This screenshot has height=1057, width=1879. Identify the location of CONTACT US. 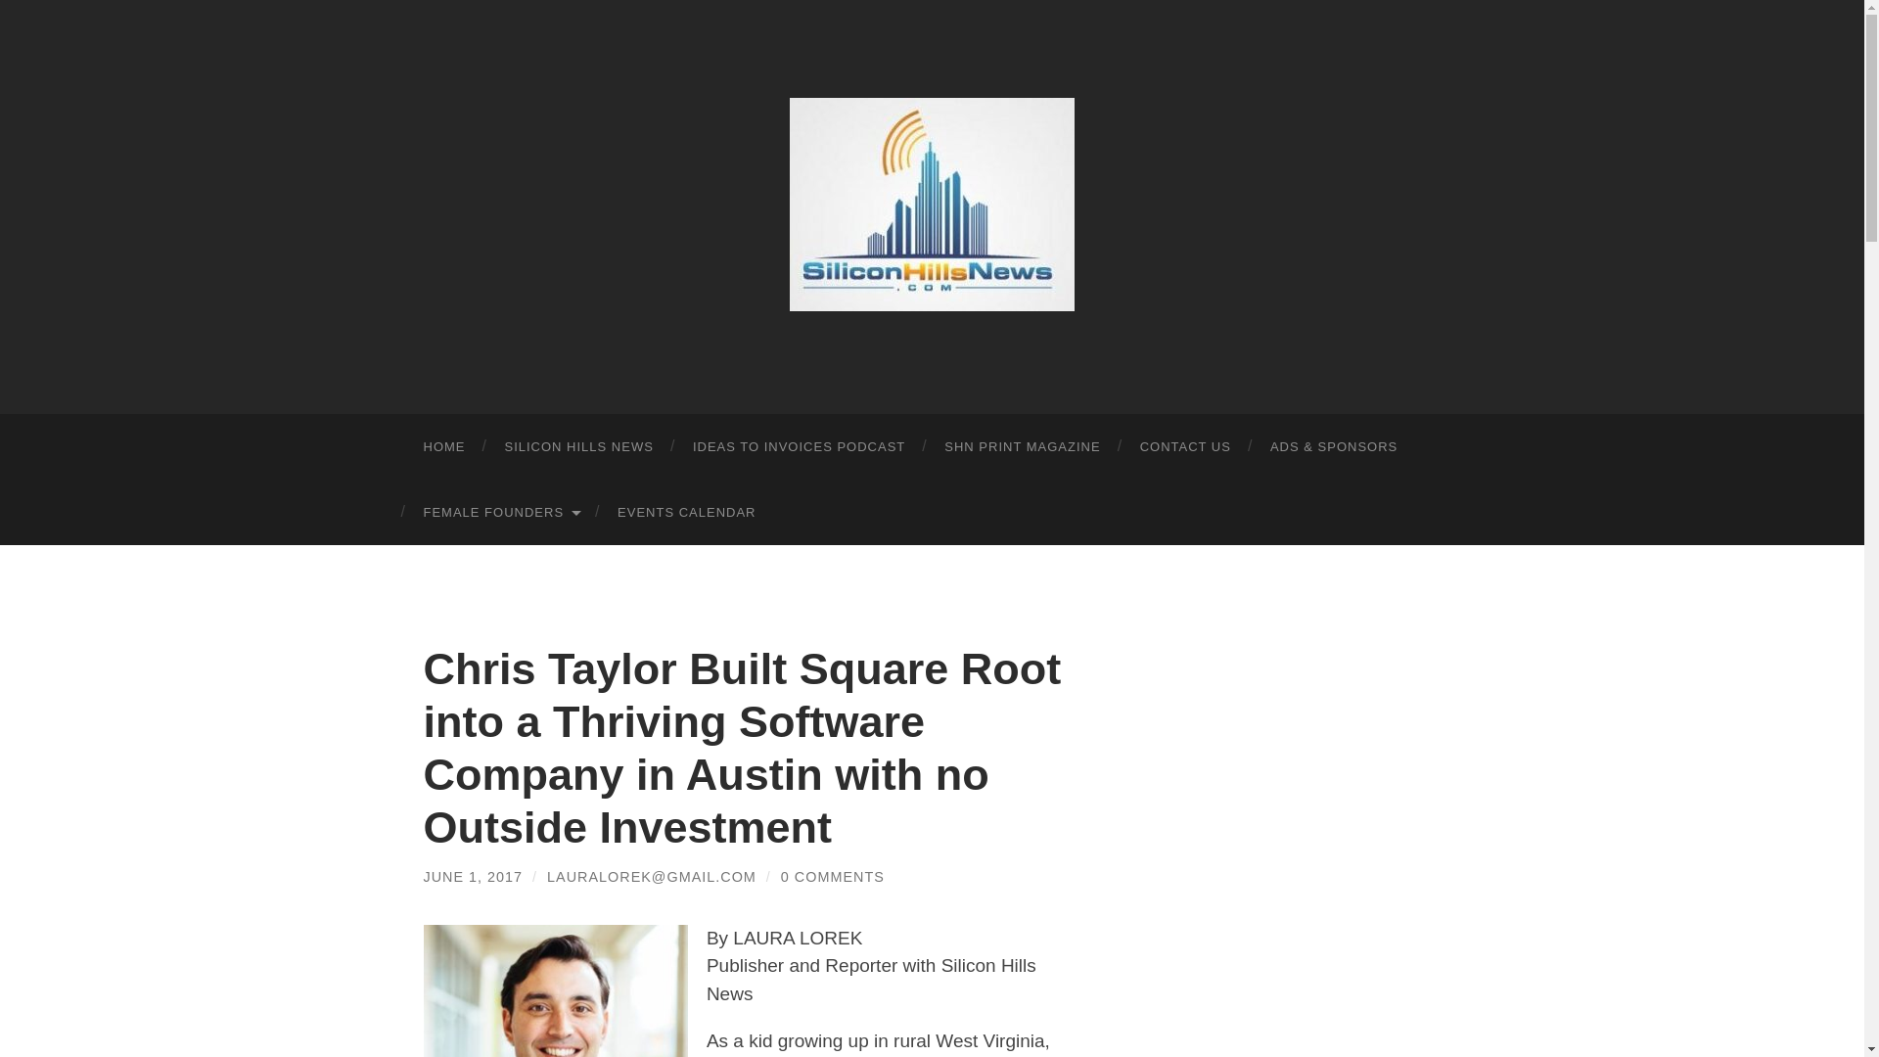
(1185, 446).